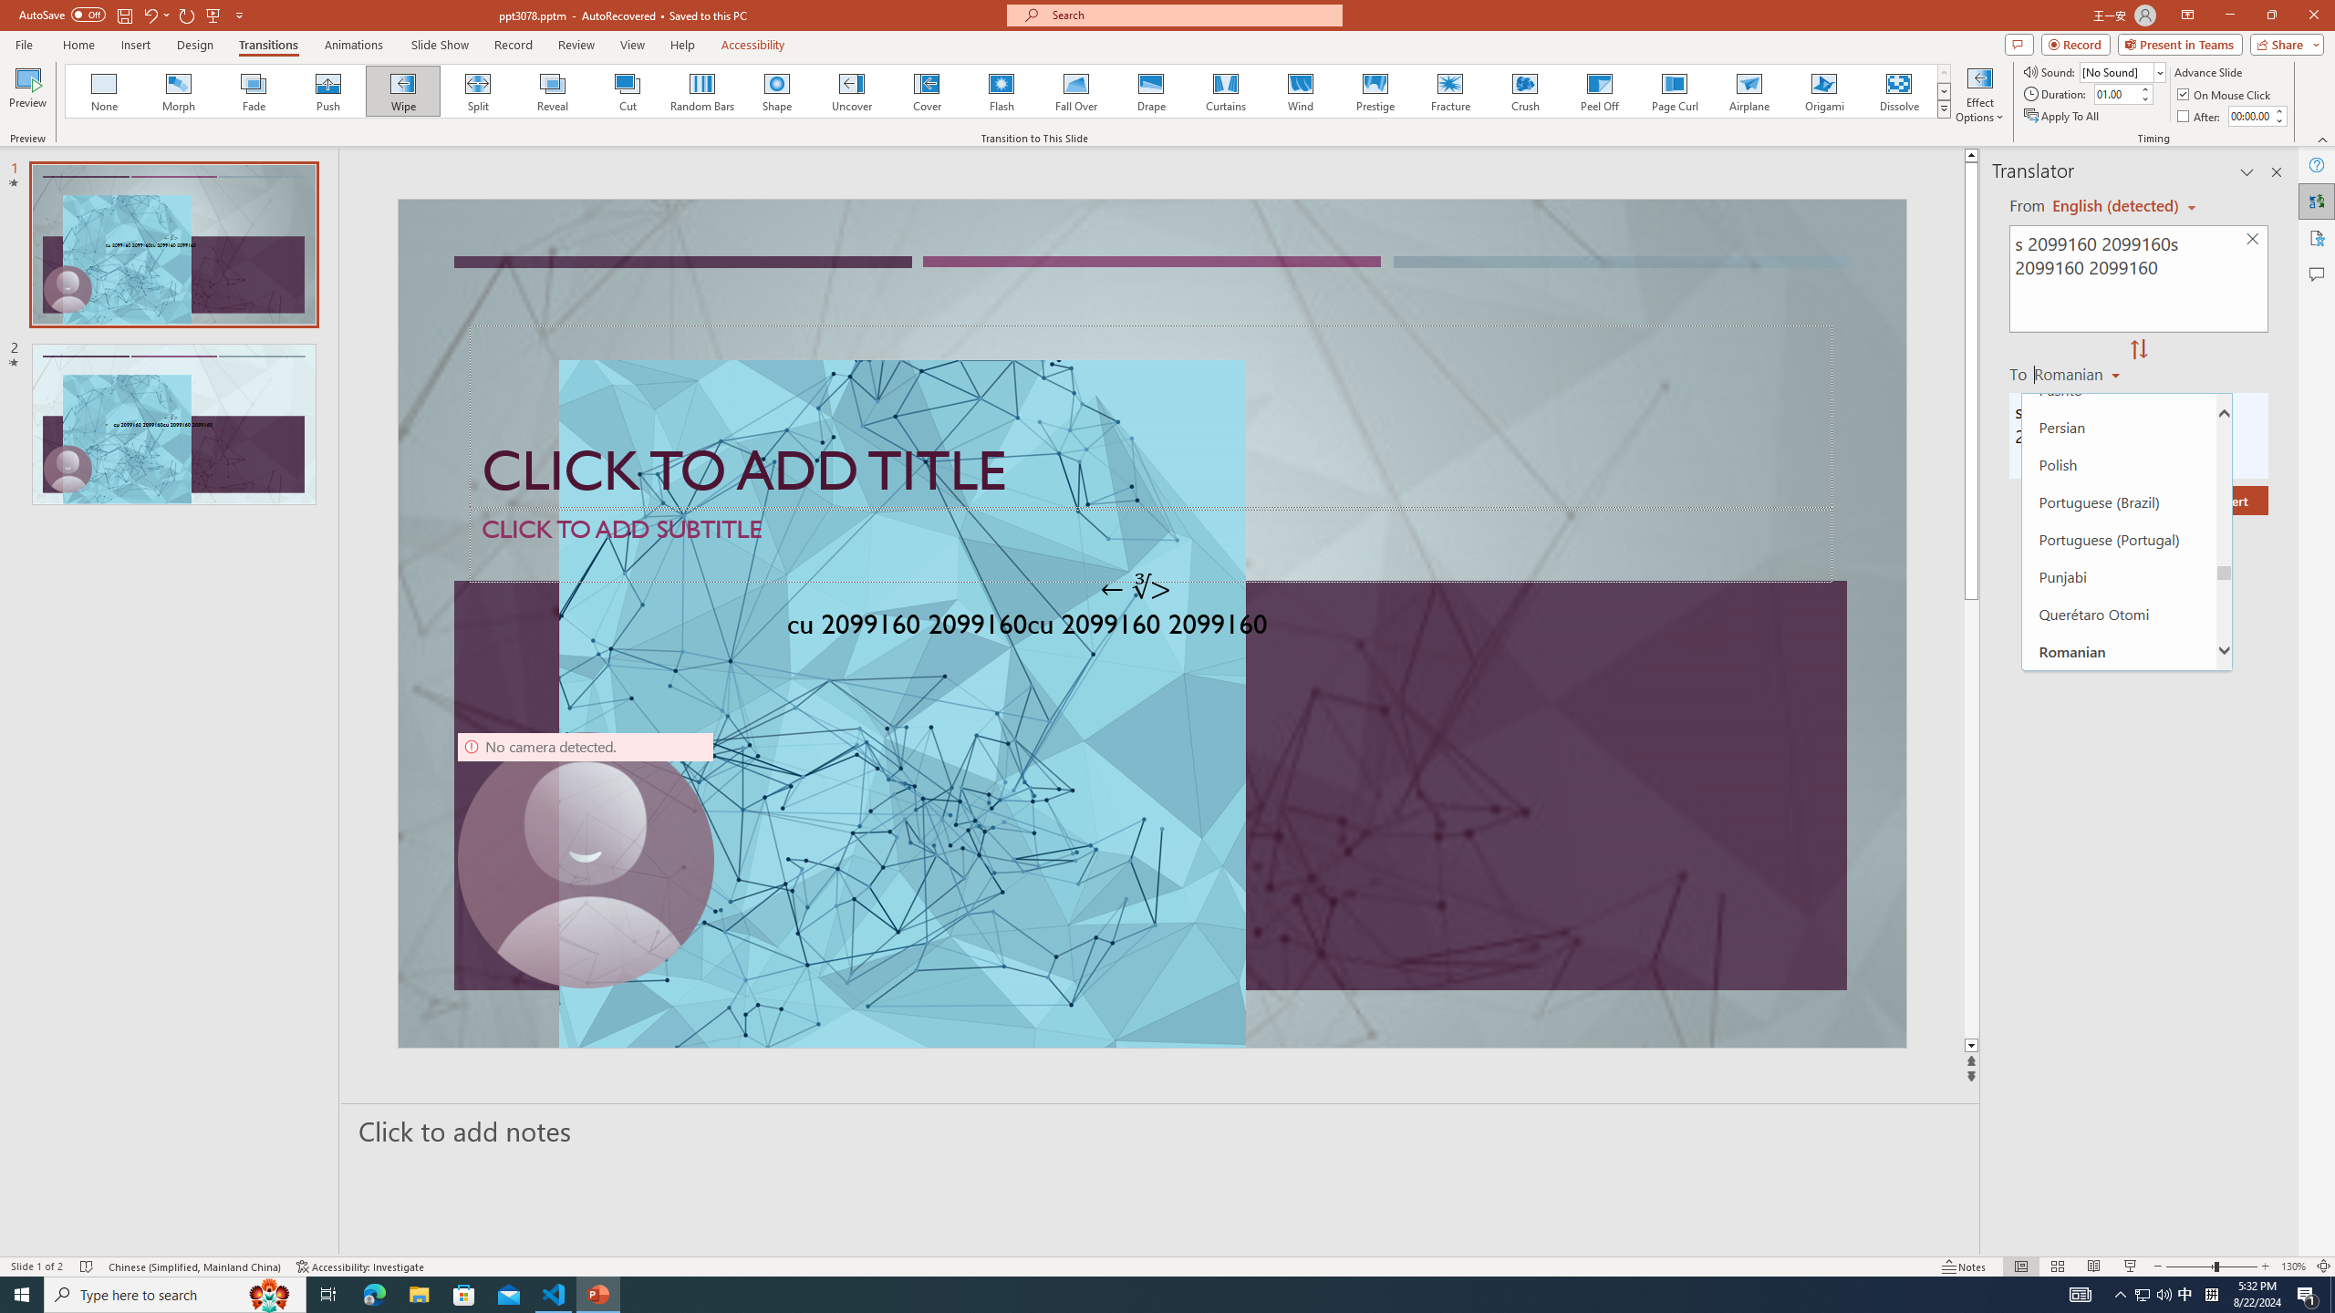 The height and width of the screenshot is (1313, 2335). I want to click on Russian, so click(2118, 725).